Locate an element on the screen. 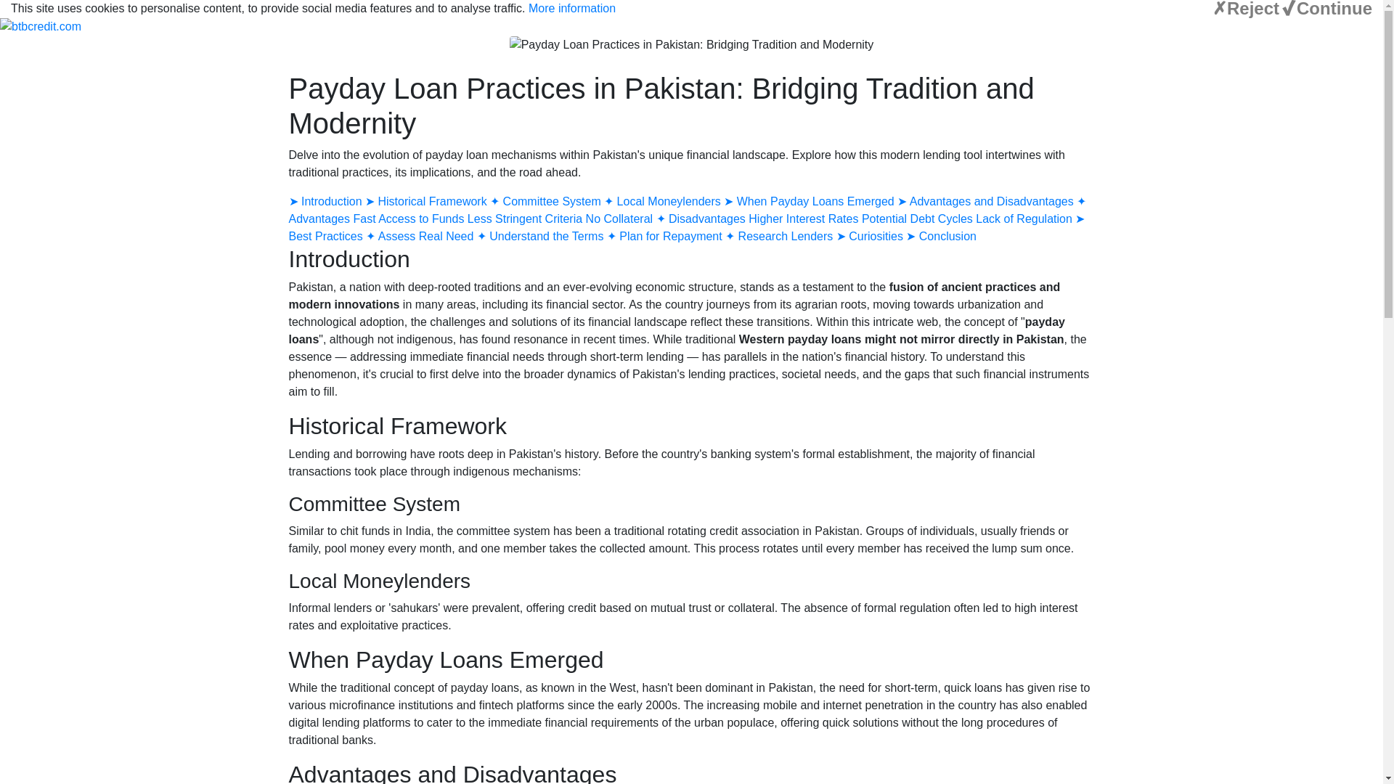 The width and height of the screenshot is (1394, 784). Higher Interest Rates is located at coordinates (803, 218).